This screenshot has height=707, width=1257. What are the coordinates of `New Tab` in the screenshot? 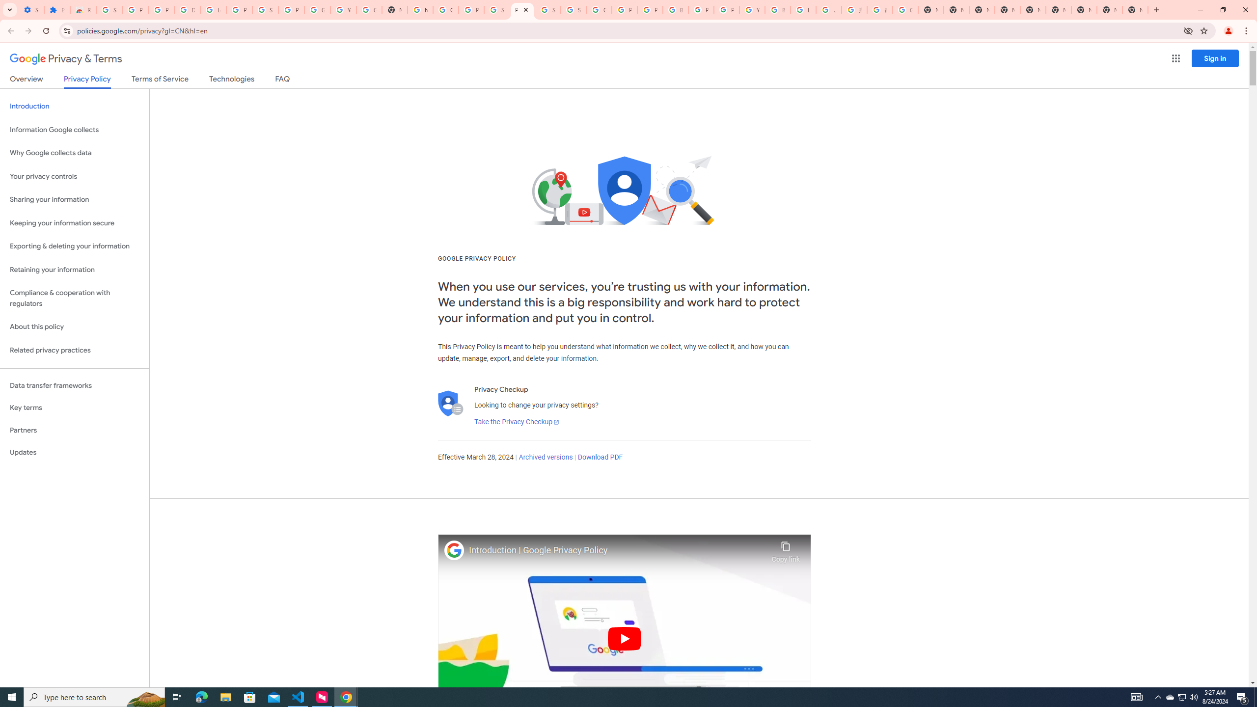 It's located at (1135, 10).